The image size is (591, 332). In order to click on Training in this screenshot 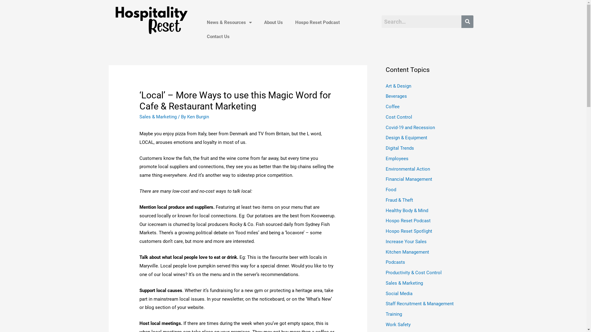, I will do `click(393, 314)`.